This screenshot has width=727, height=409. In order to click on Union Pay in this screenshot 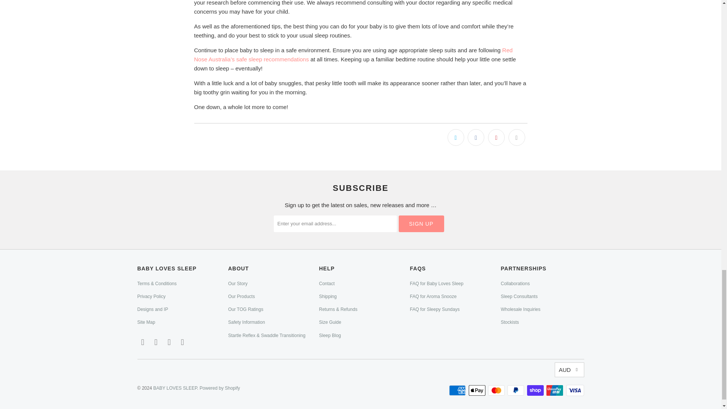, I will do `click(555, 390)`.